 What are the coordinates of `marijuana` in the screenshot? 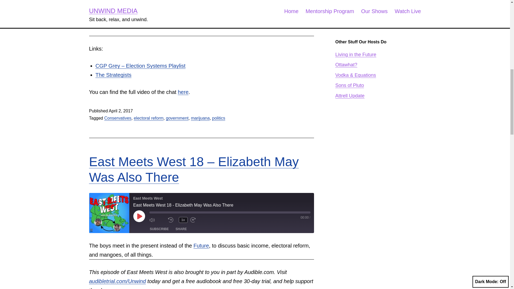 It's located at (200, 118).